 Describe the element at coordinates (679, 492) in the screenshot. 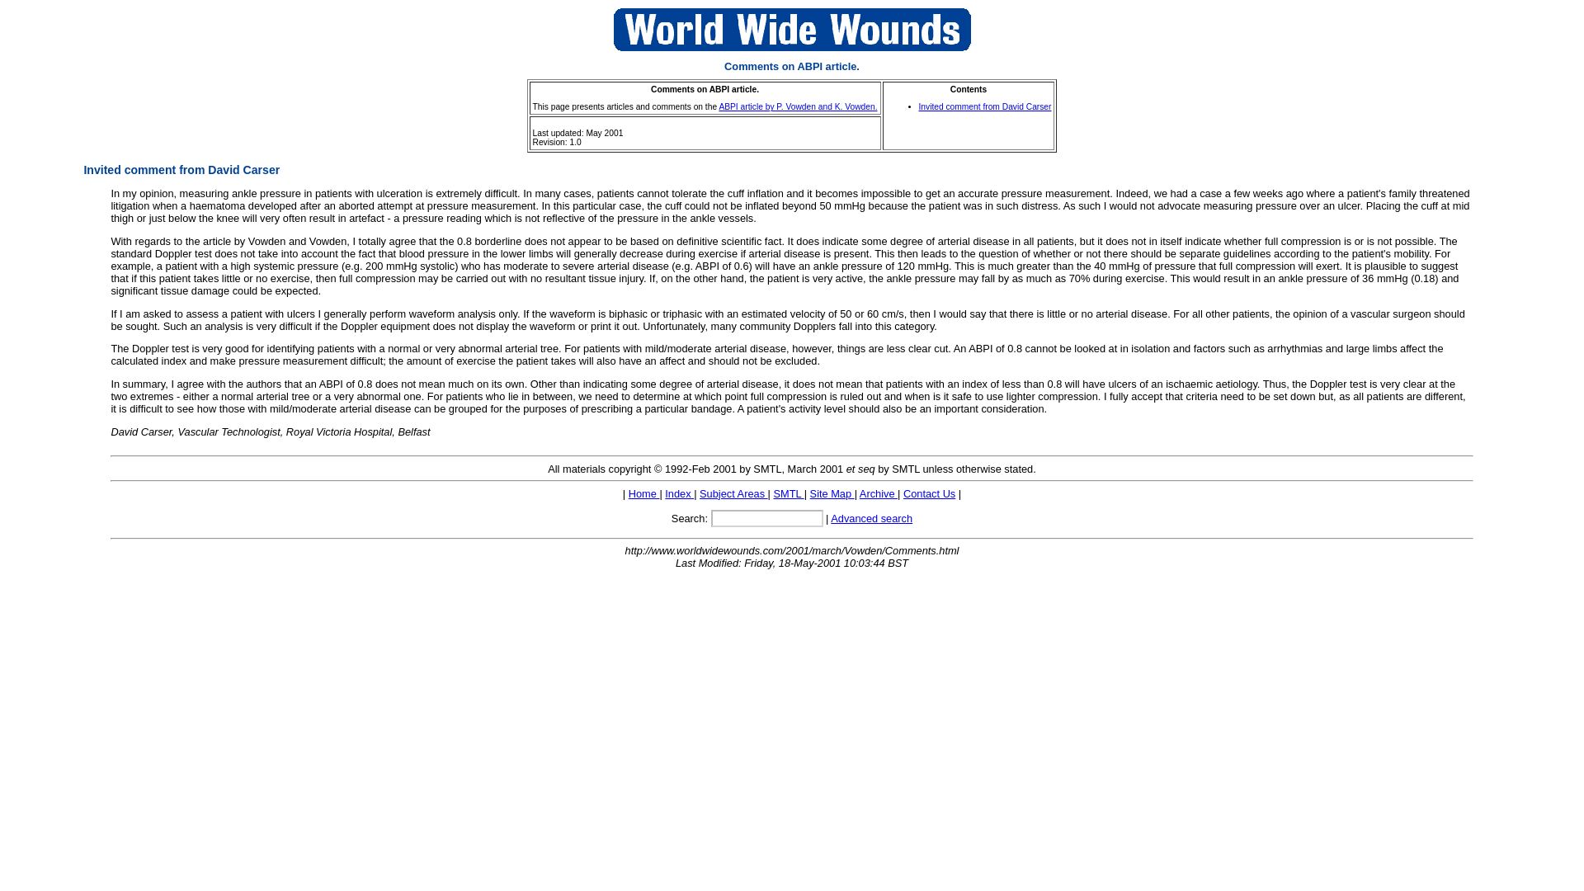

I see `Index` at that location.